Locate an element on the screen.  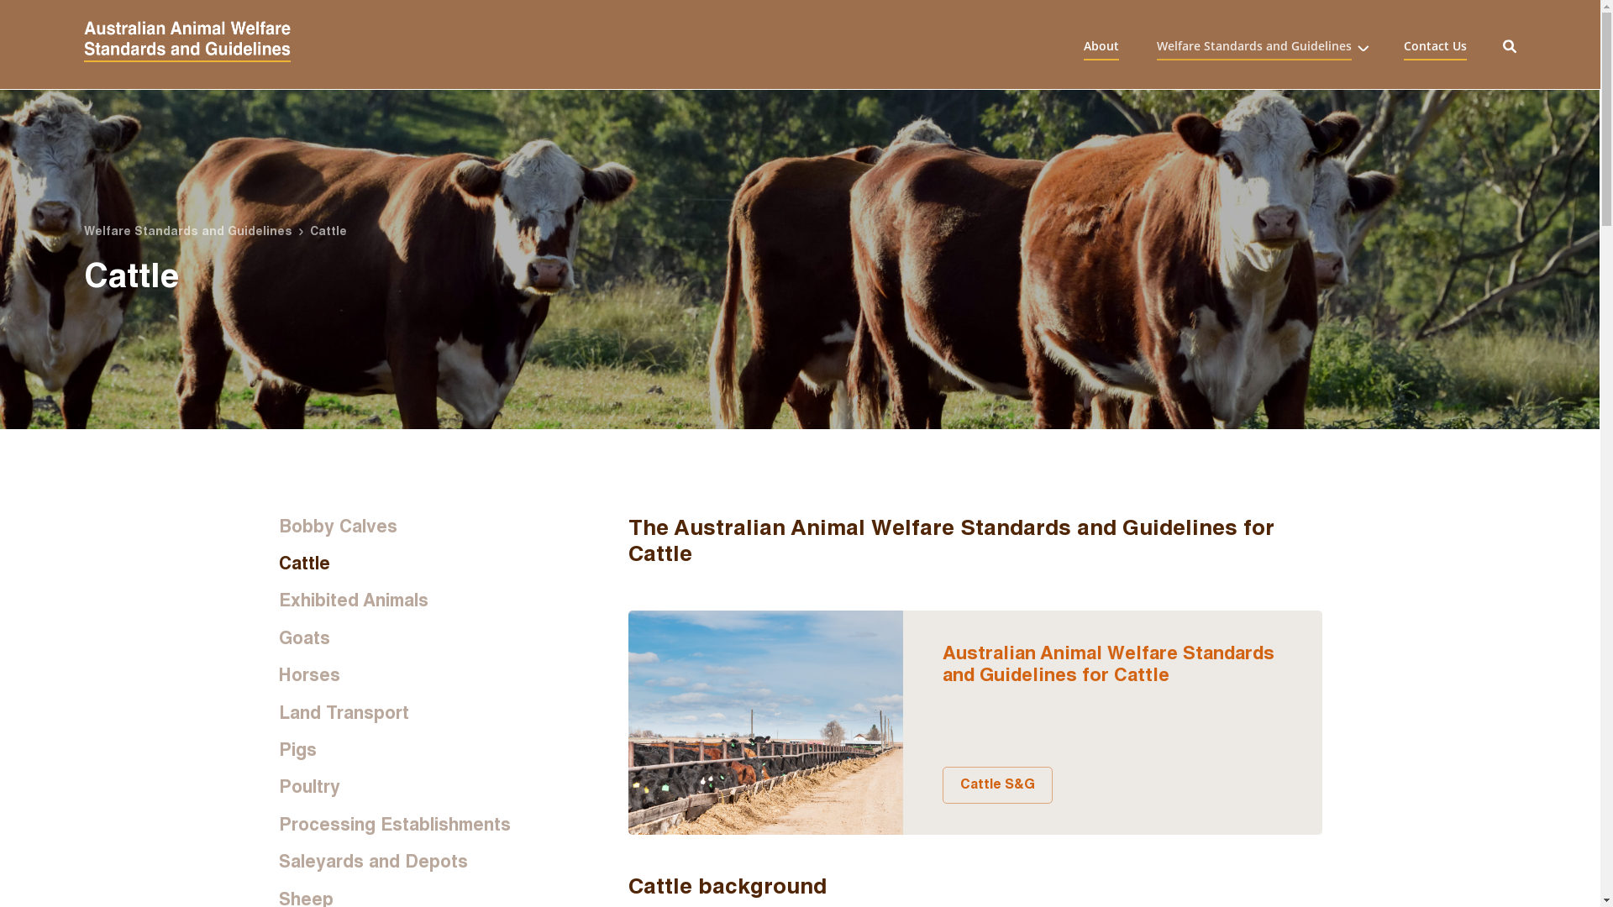
Saleyards and Depots is located at coordinates (415, 862).